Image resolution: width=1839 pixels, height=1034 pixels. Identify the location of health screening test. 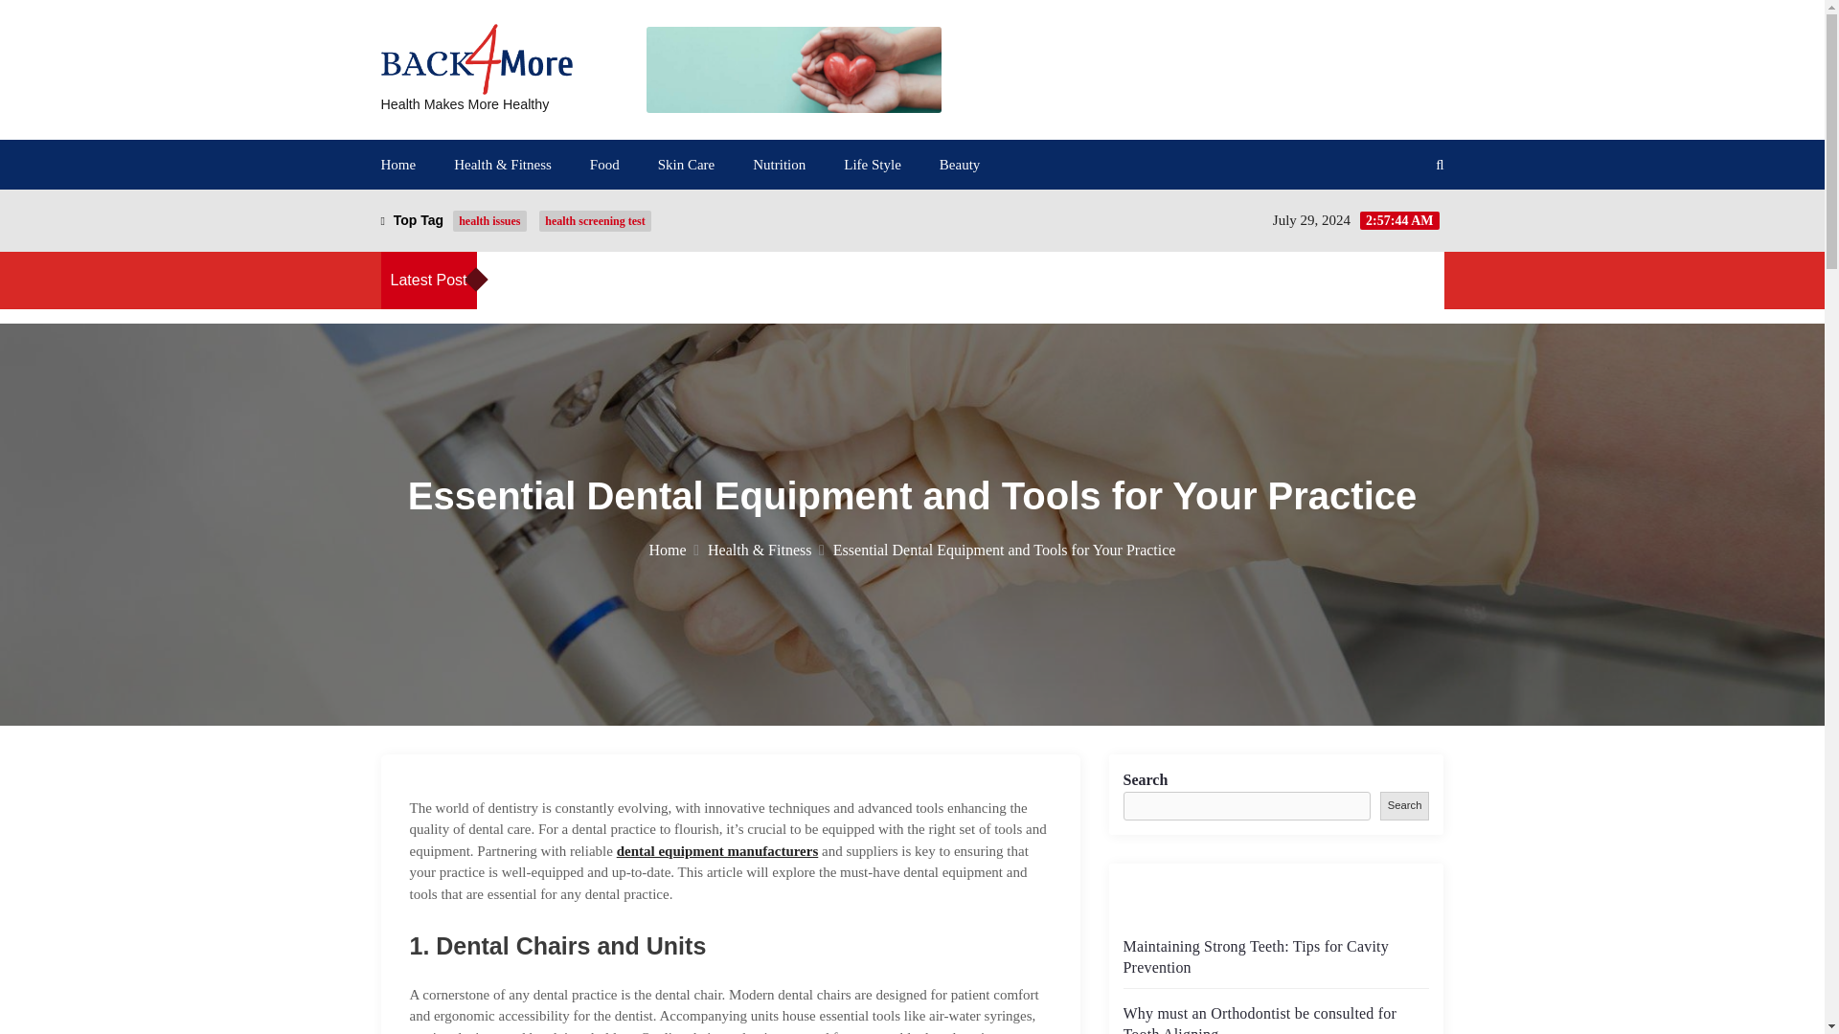
(594, 220).